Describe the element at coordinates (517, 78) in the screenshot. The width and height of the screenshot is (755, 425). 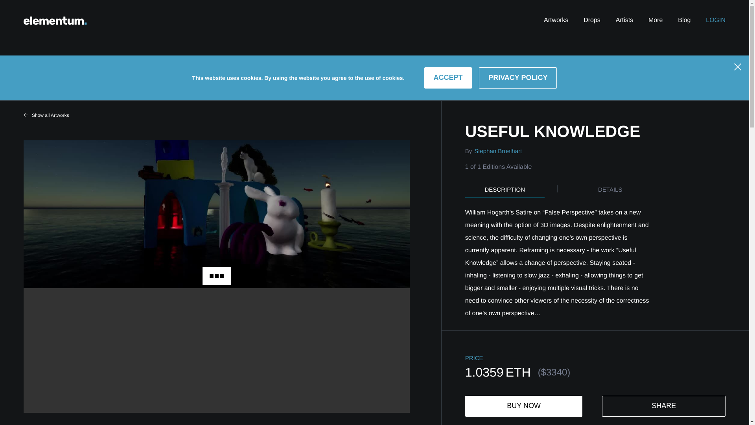
I see `PRIVACY POLICY` at that location.